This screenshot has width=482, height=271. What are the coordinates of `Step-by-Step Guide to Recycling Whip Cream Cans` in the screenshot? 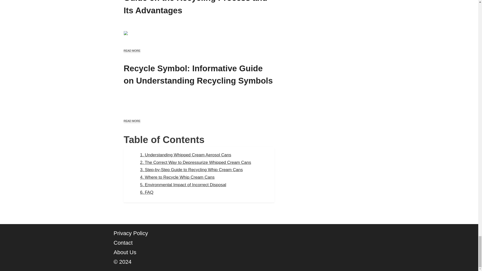 It's located at (191, 170).